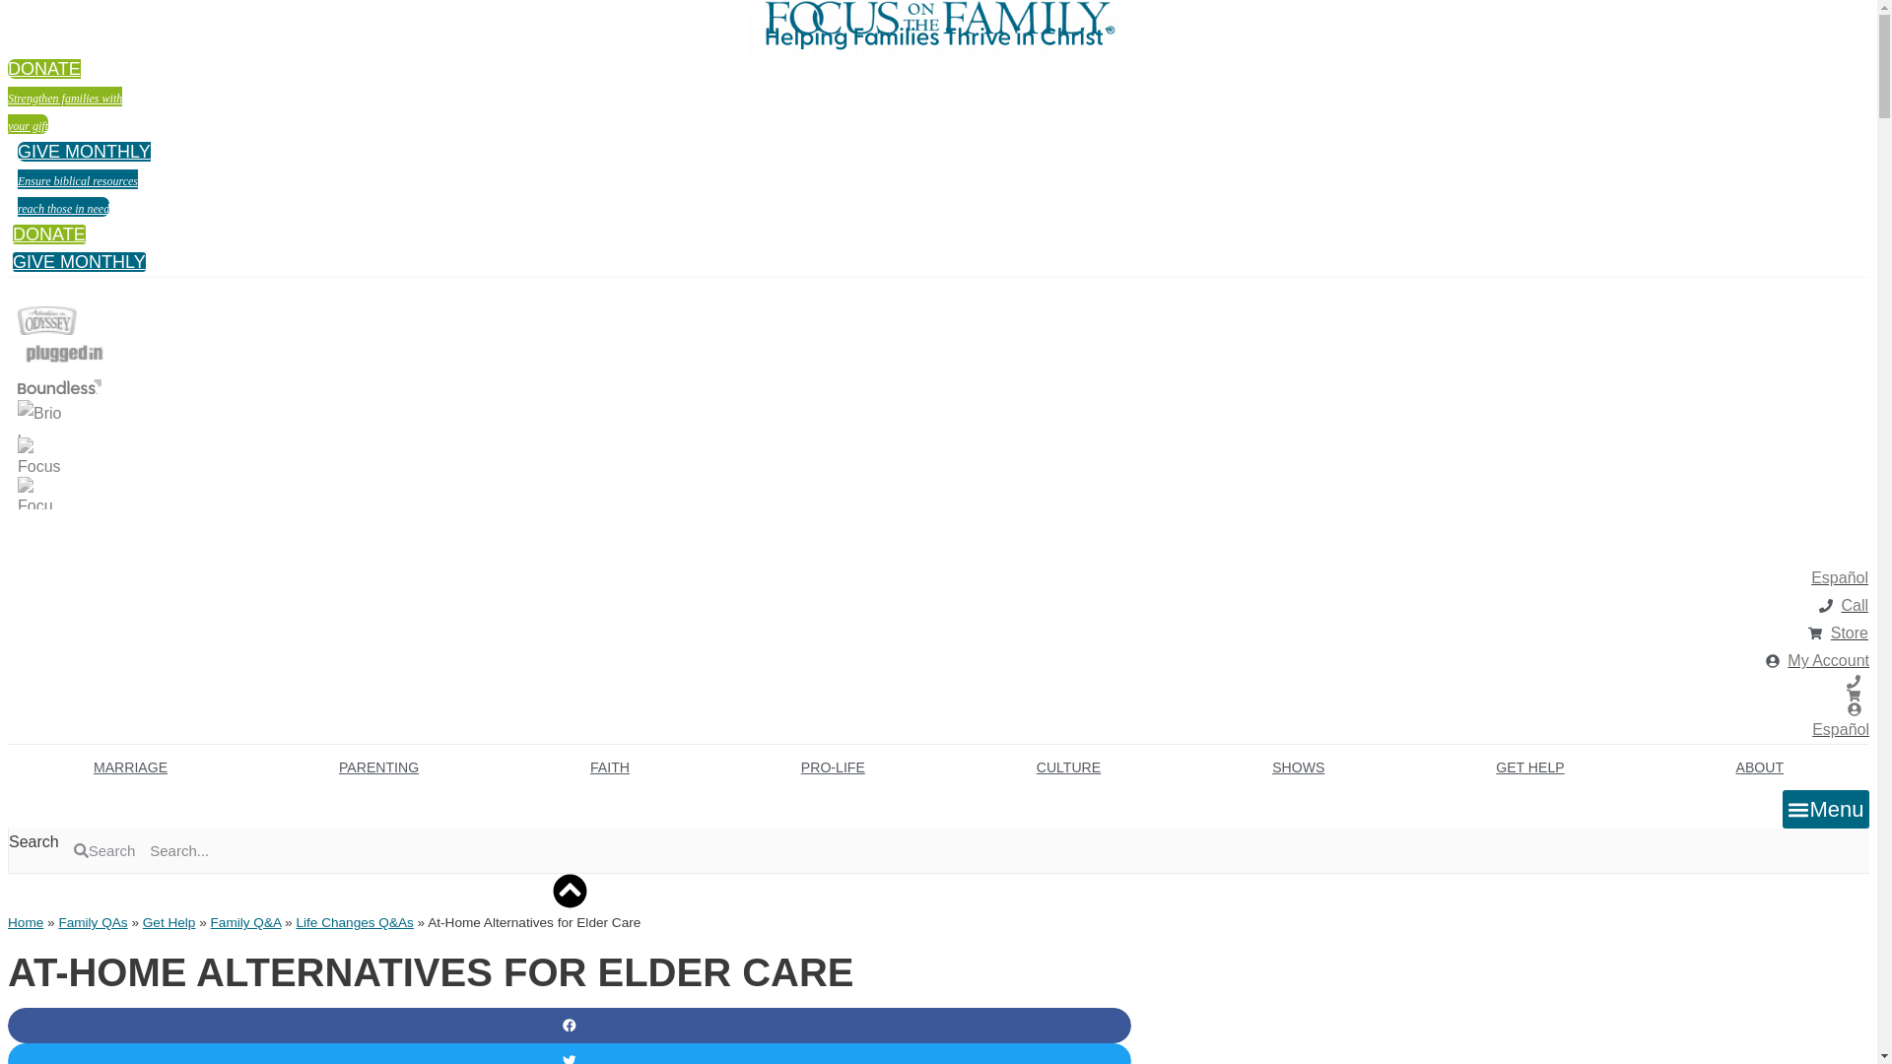  What do you see at coordinates (41, 456) in the screenshot?
I see `Plugged In` at bounding box center [41, 456].